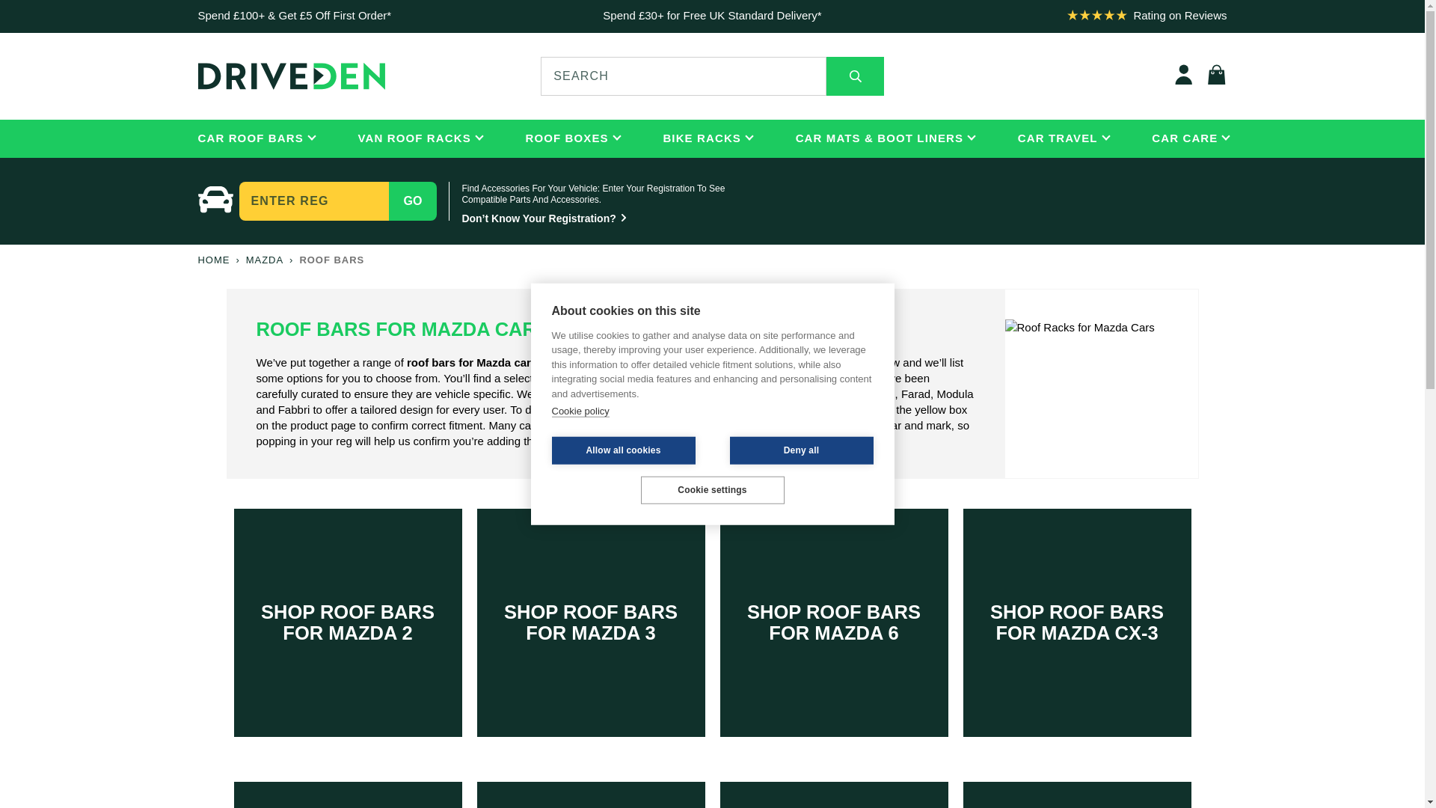  Describe the element at coordinates (702, 139) in the screenshot. I see `BIKE RACKS` at that location.